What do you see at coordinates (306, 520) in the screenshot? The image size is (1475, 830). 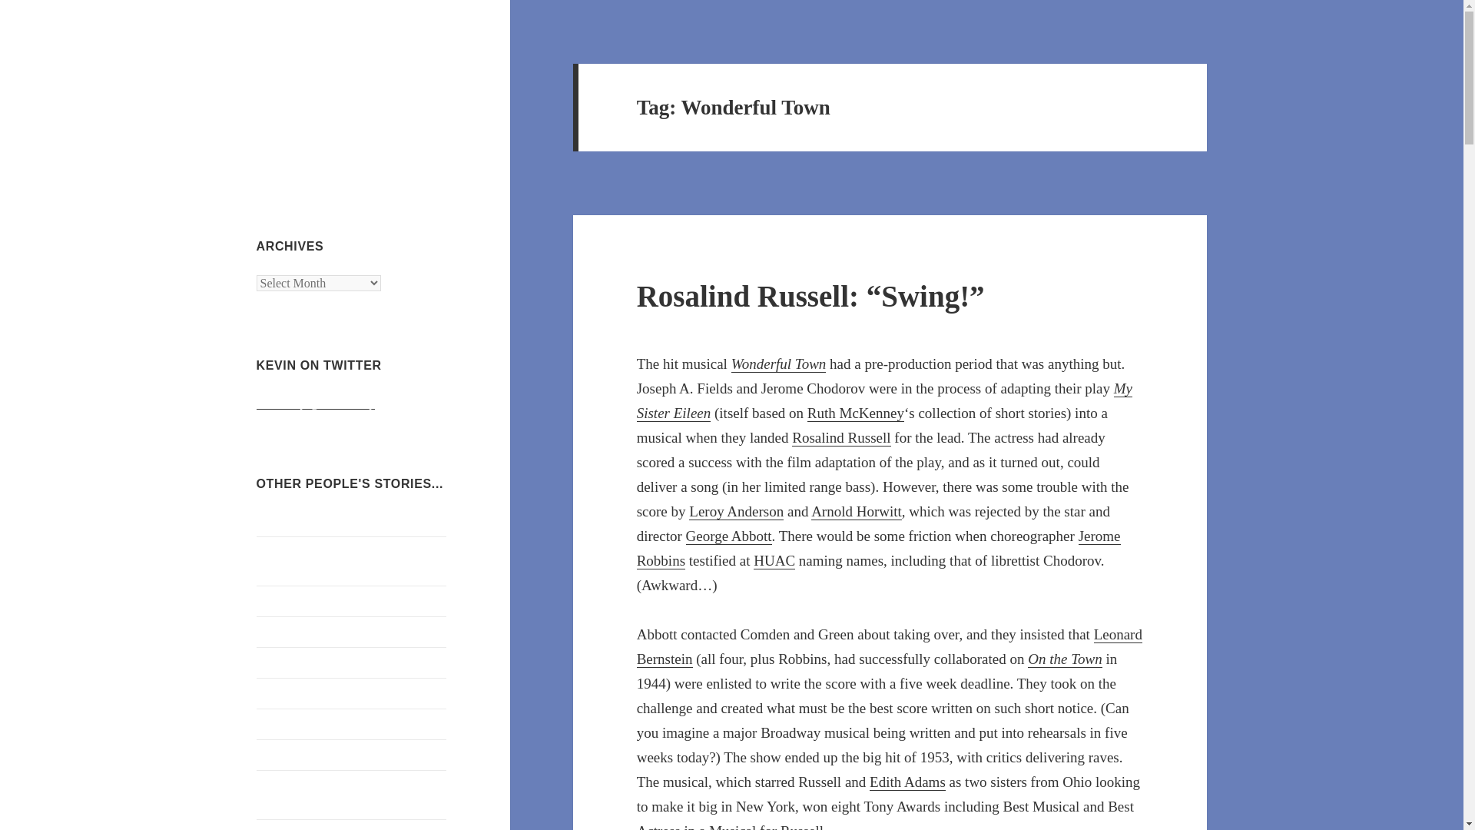 I see `Adaumbelle's Quest` at bounding box center [306, 520].